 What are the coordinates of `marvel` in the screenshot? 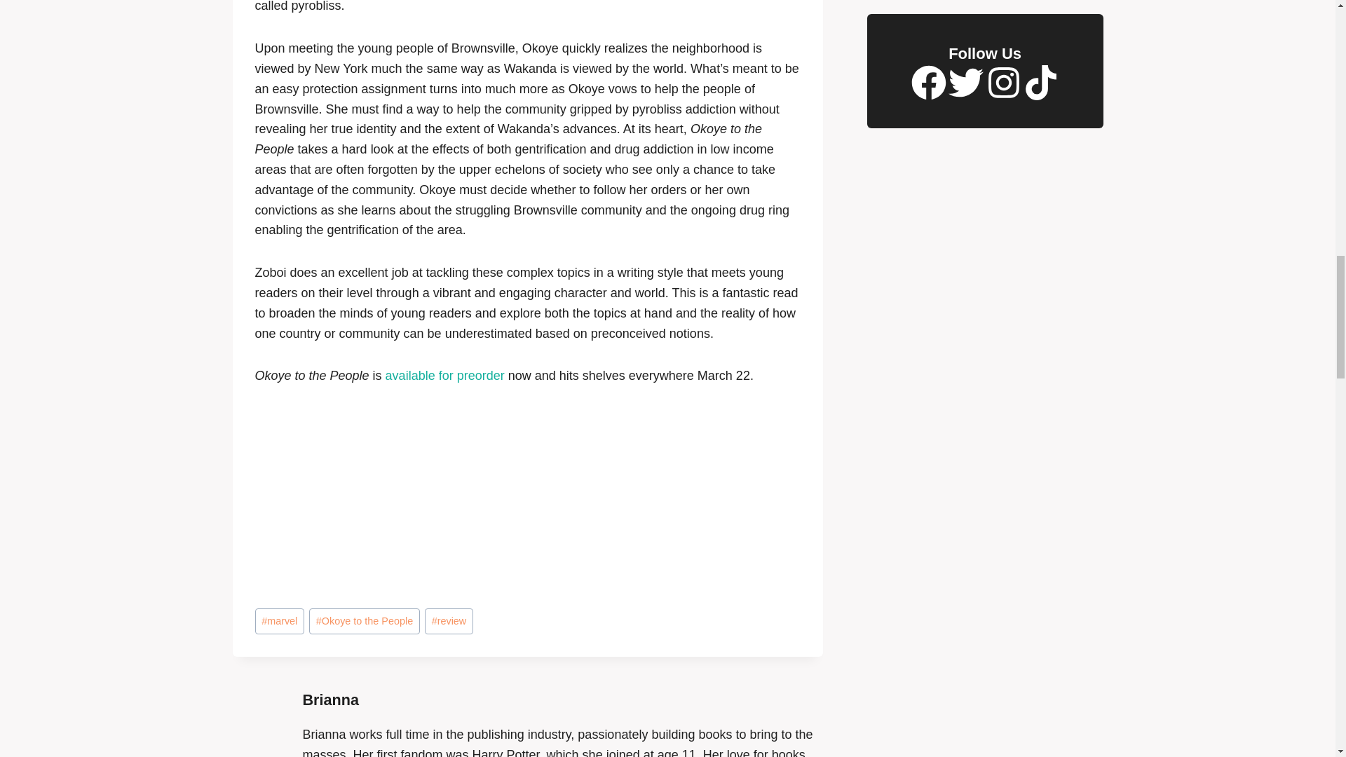 It's located at (279, 621).